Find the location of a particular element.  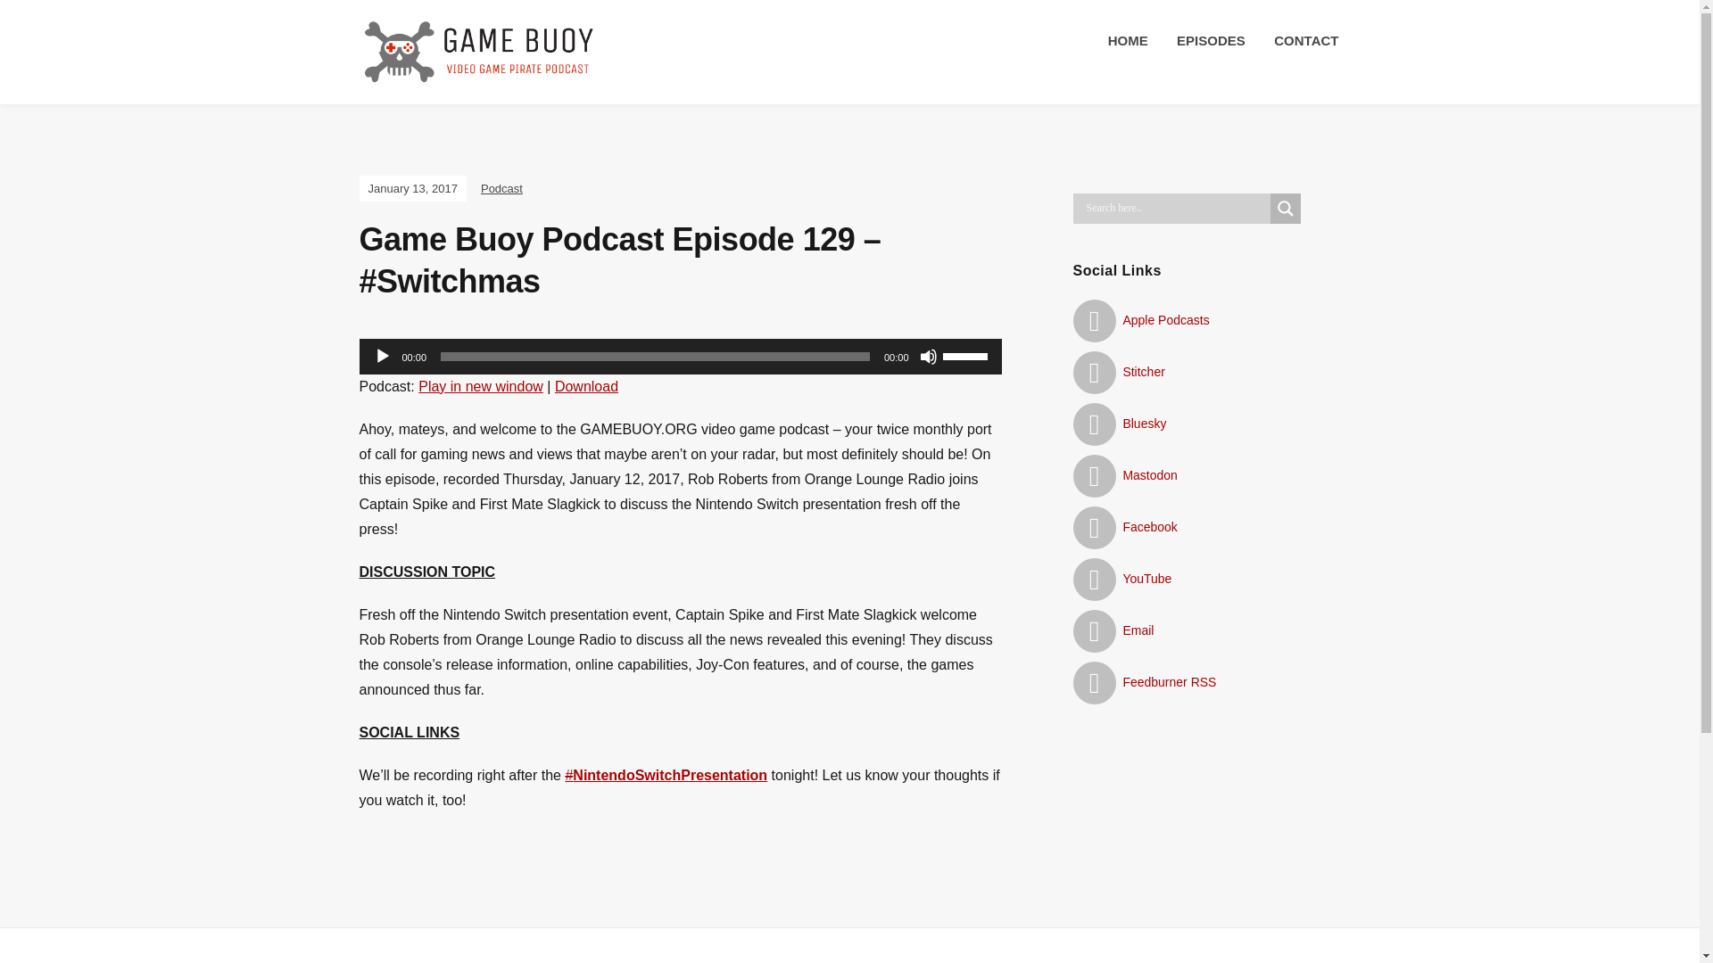

Facebook is located at coordinates (1124, 527).